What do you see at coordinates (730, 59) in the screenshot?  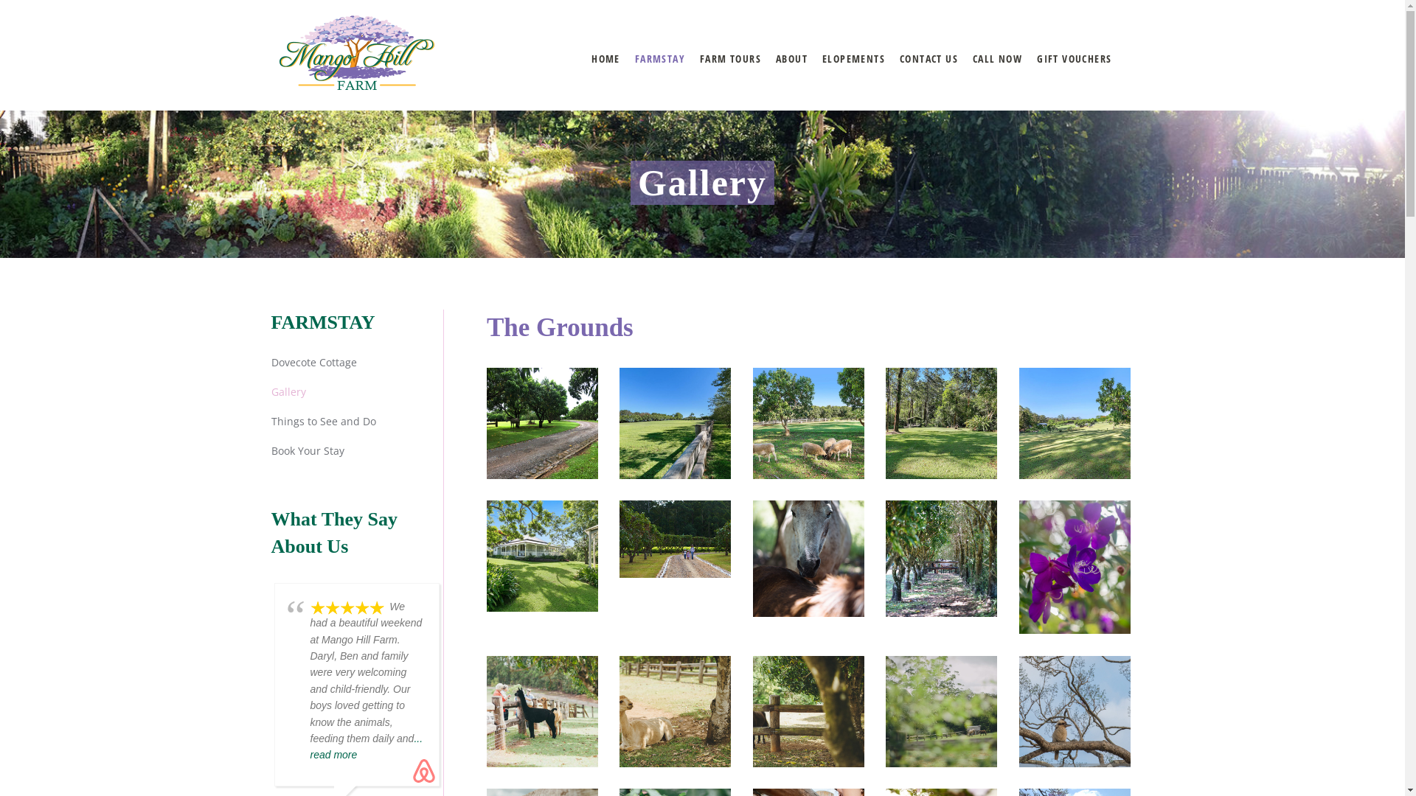 I see `FARM TOURS` at bounding box center [730, 59].